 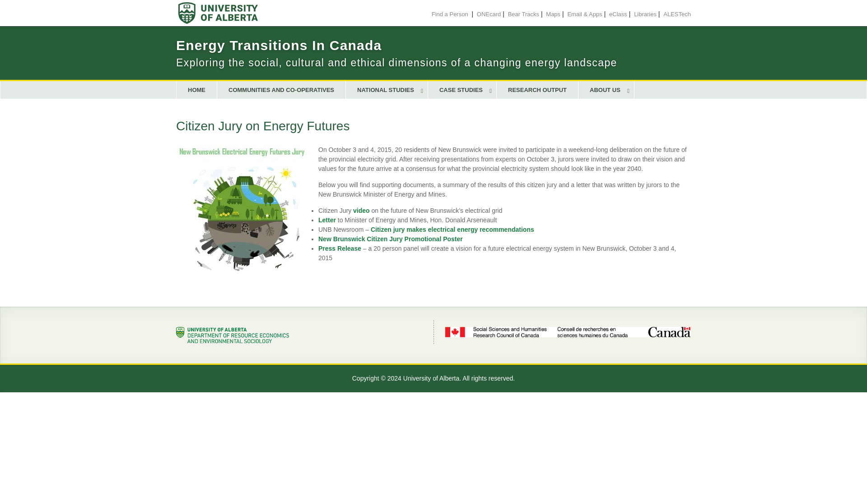 I want to click on Citizen jury makes electrical energy recommendations, so click(x=452, y=230).